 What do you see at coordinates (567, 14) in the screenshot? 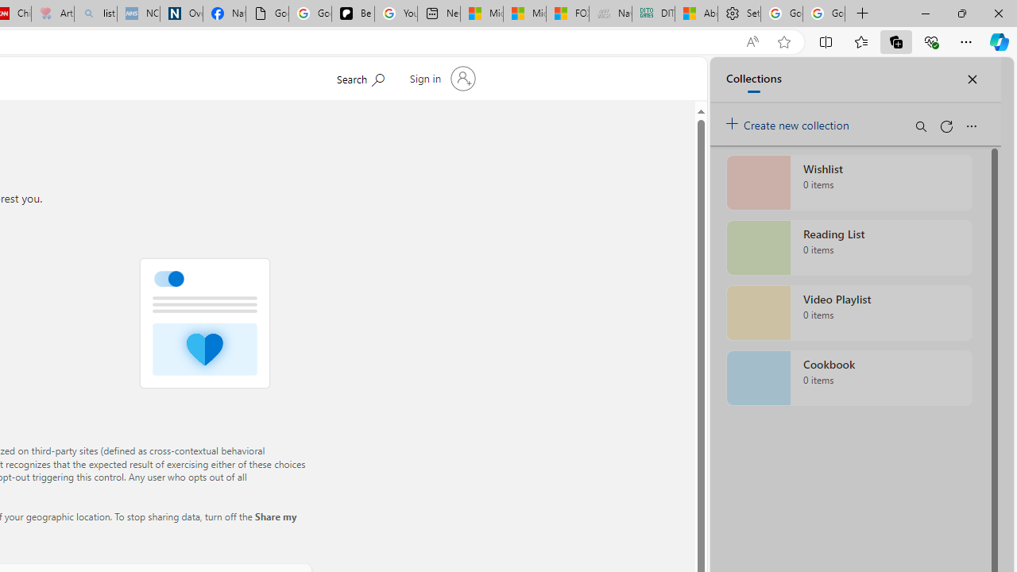
I see `FOX News - MSN` at bounding box center [567, 14].